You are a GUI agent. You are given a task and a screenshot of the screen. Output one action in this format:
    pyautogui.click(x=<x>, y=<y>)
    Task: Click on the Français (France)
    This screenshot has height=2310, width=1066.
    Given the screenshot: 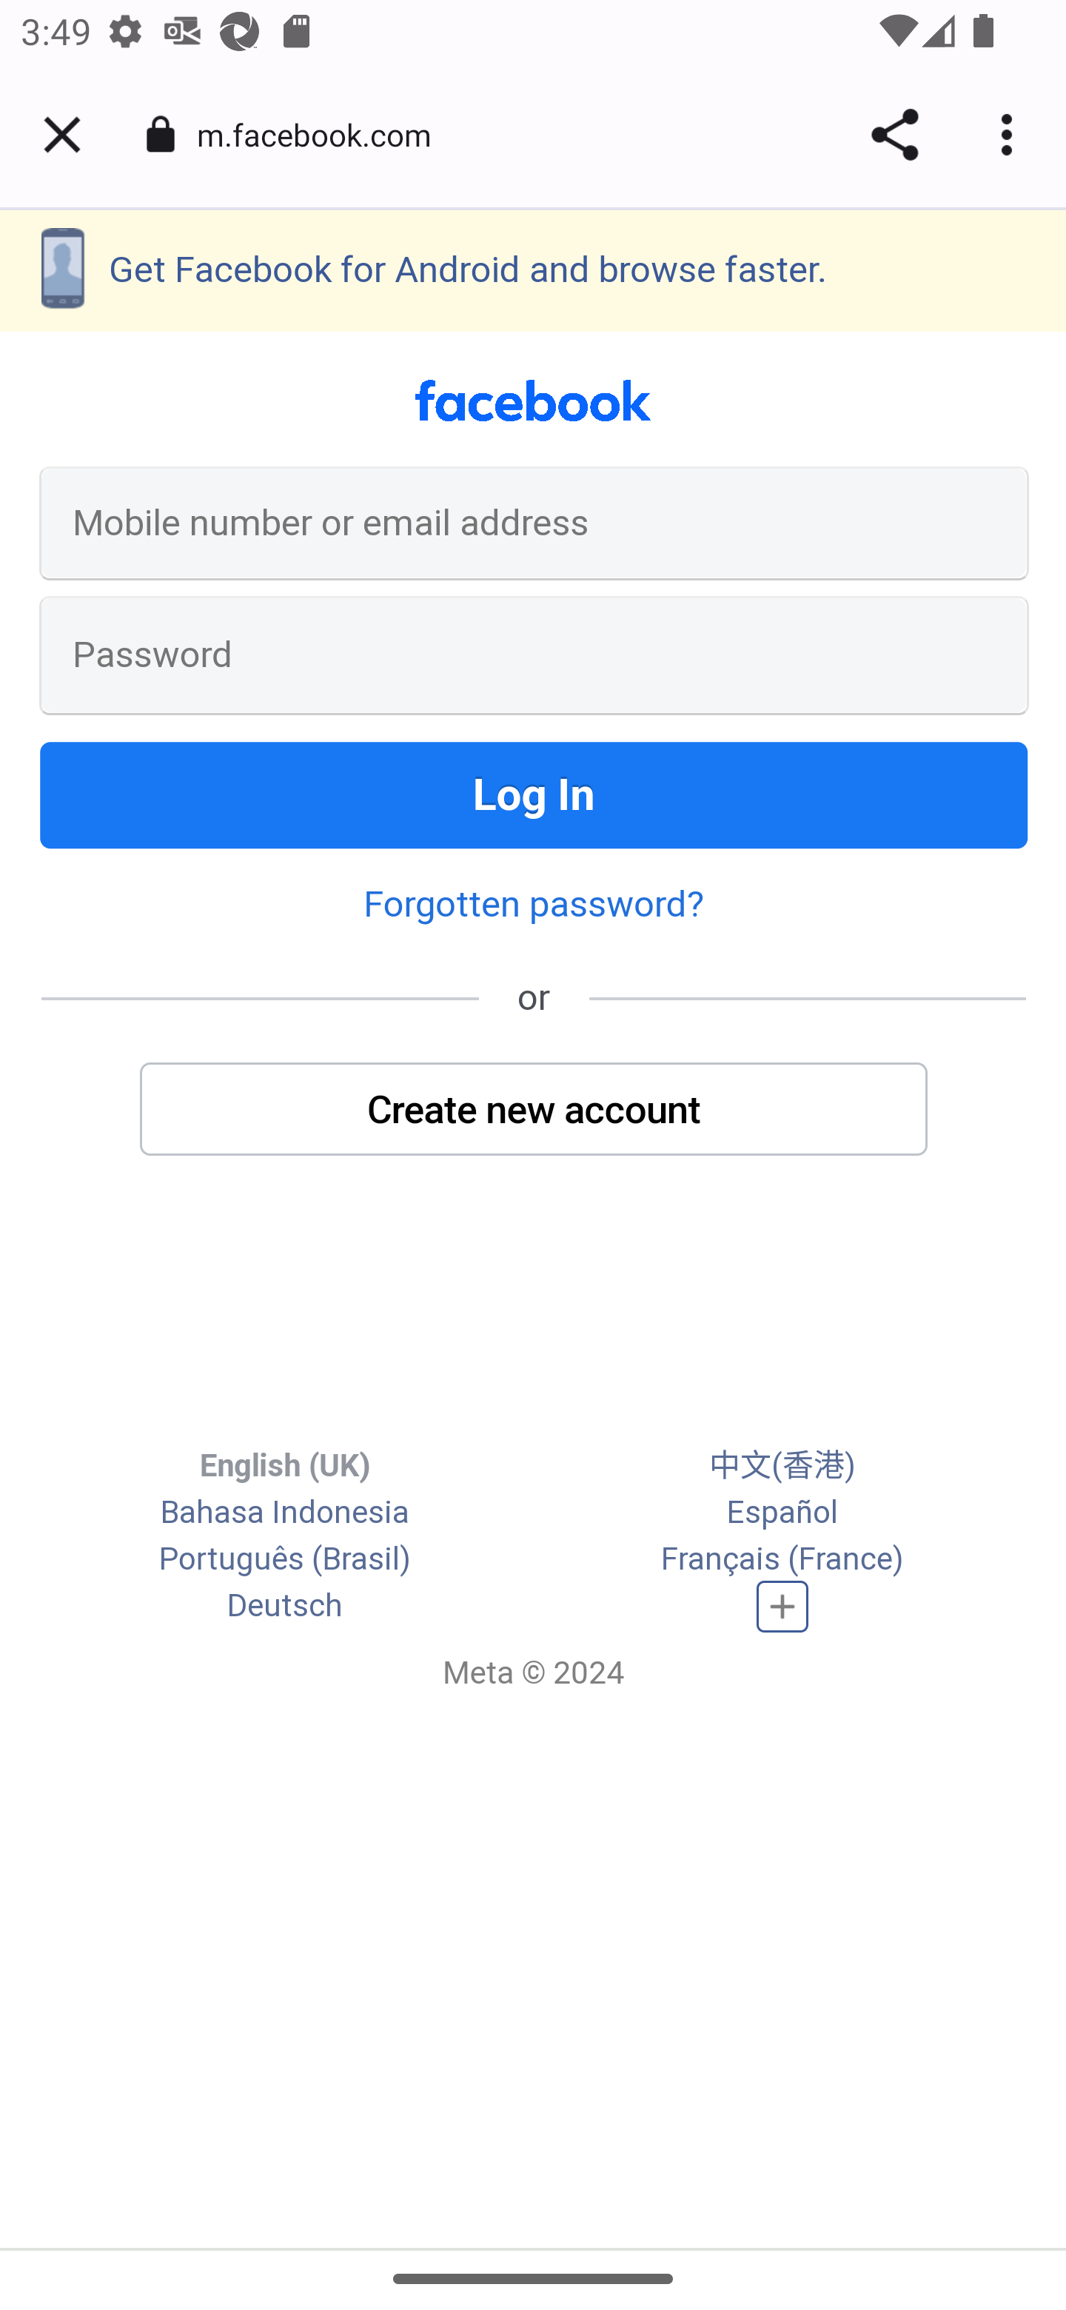 What is the action you would take?
    pyautogui.click(x=782, y=1558)
    